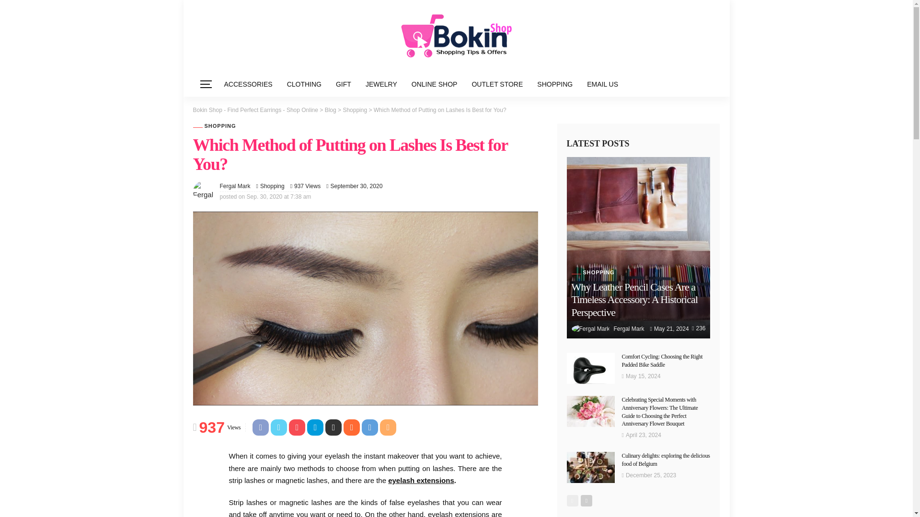 The width and height of the screenshot is (920, 517). What do you see at coordinates (331, 110) in the screenshot?
I see `Go to Blog.` at bounding box center [331, 110].